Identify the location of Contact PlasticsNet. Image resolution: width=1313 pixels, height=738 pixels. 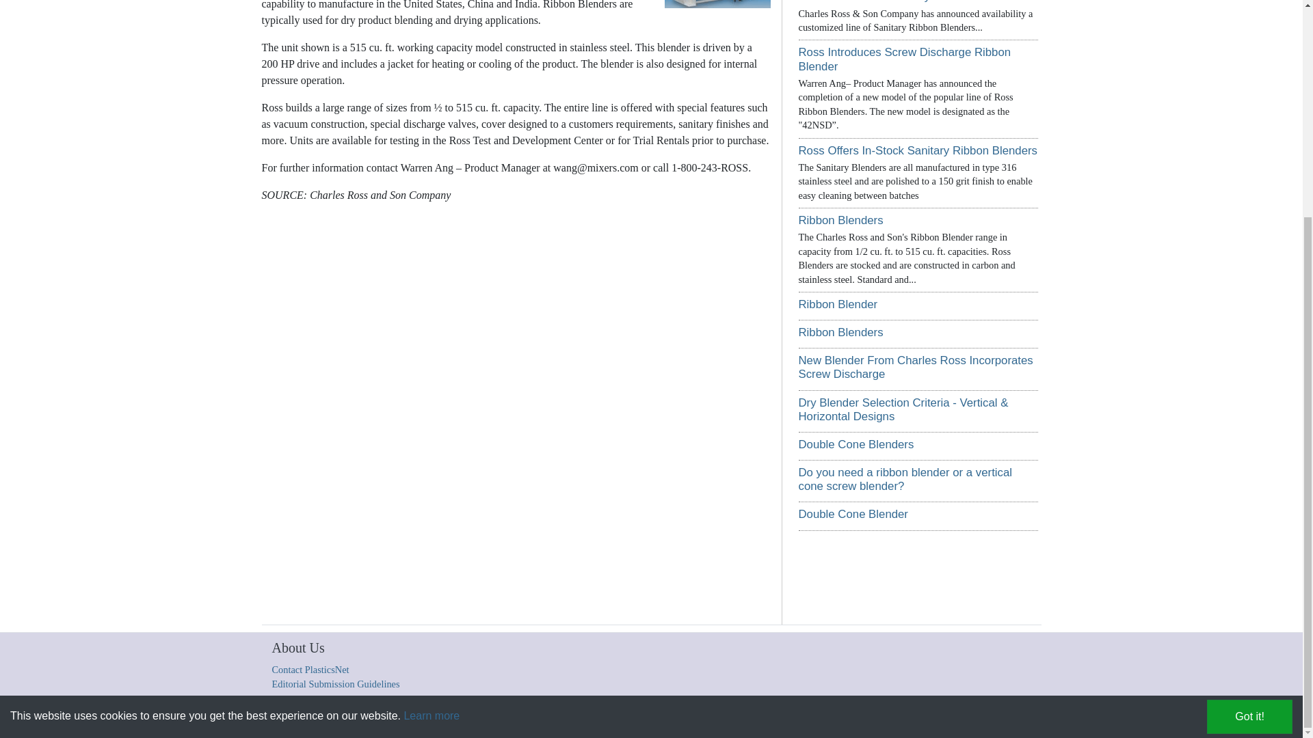
(310, 670).